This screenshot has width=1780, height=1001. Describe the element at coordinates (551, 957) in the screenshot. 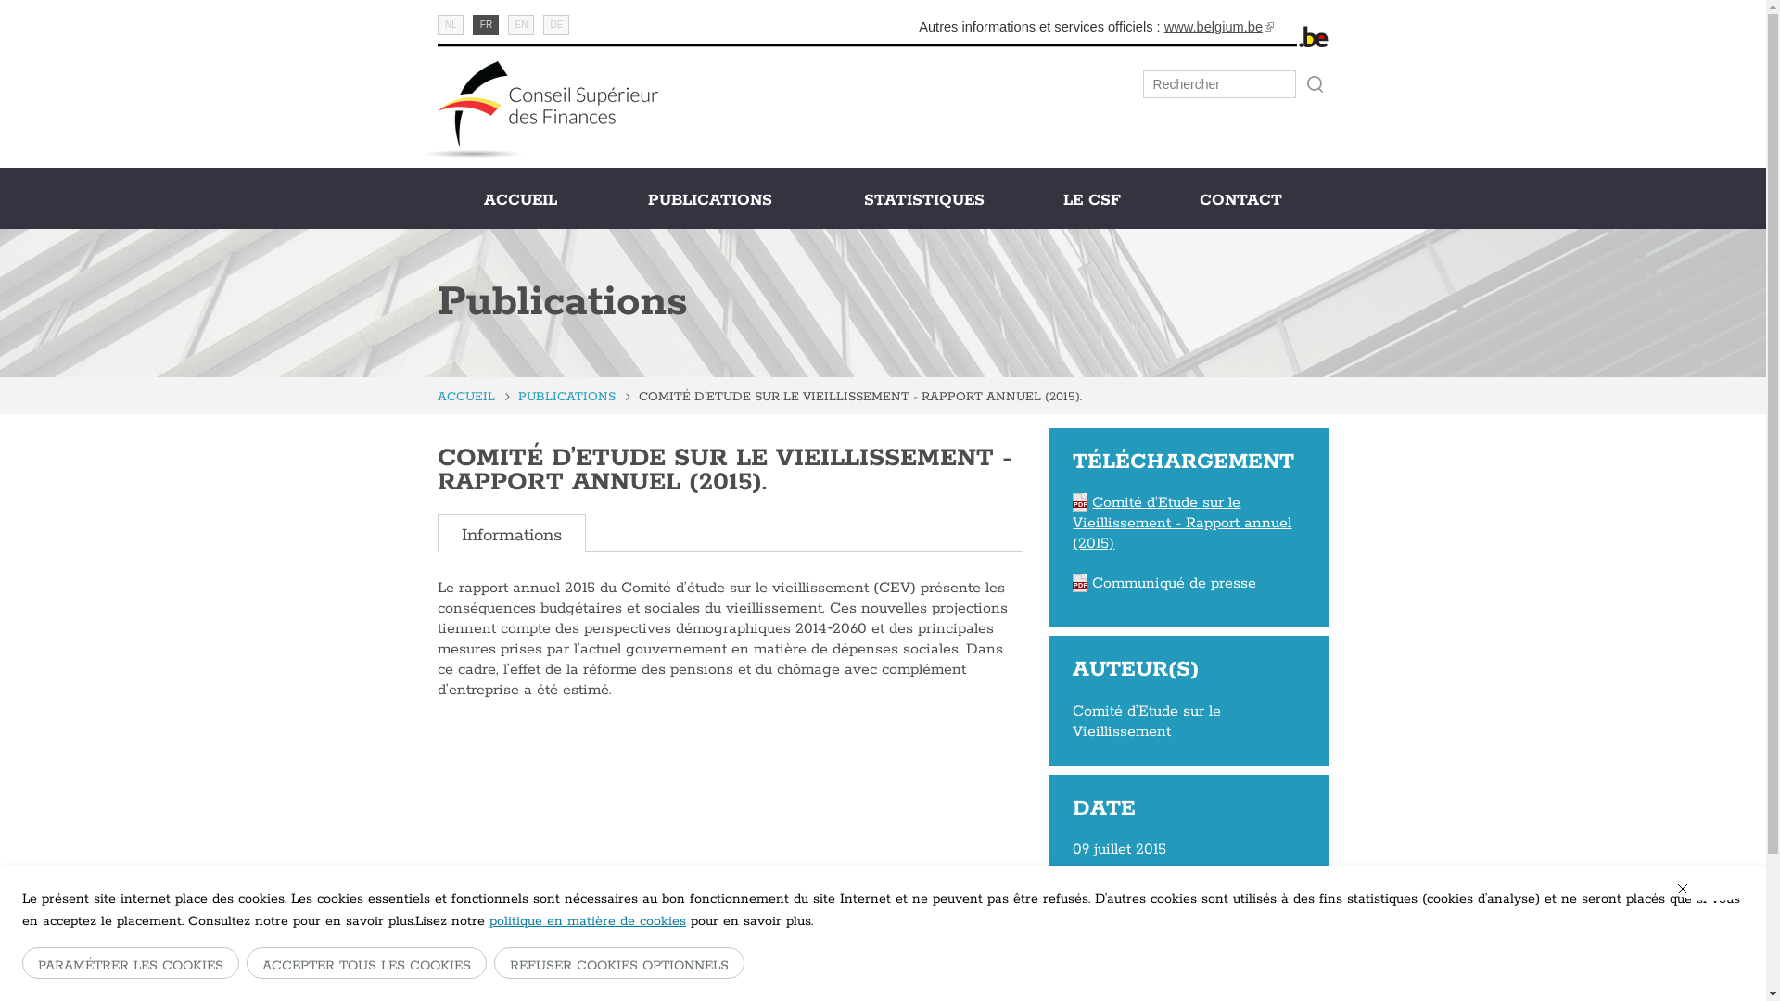

I see `ACCUEIL` at that location.